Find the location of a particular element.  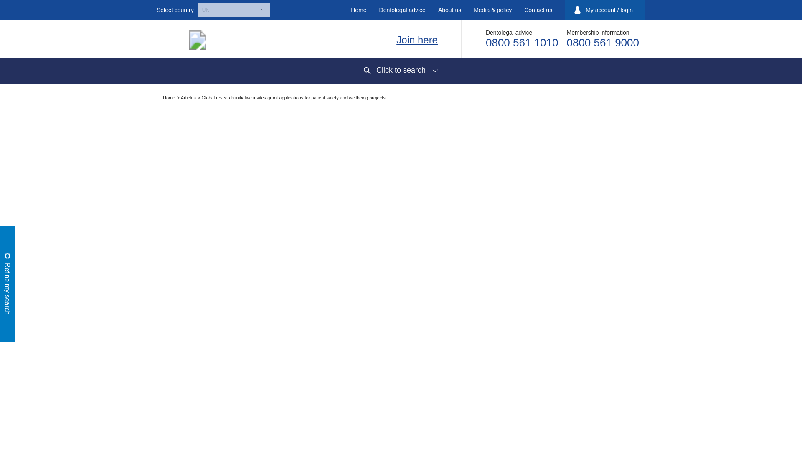

Home is located at coordinates (170, 97).